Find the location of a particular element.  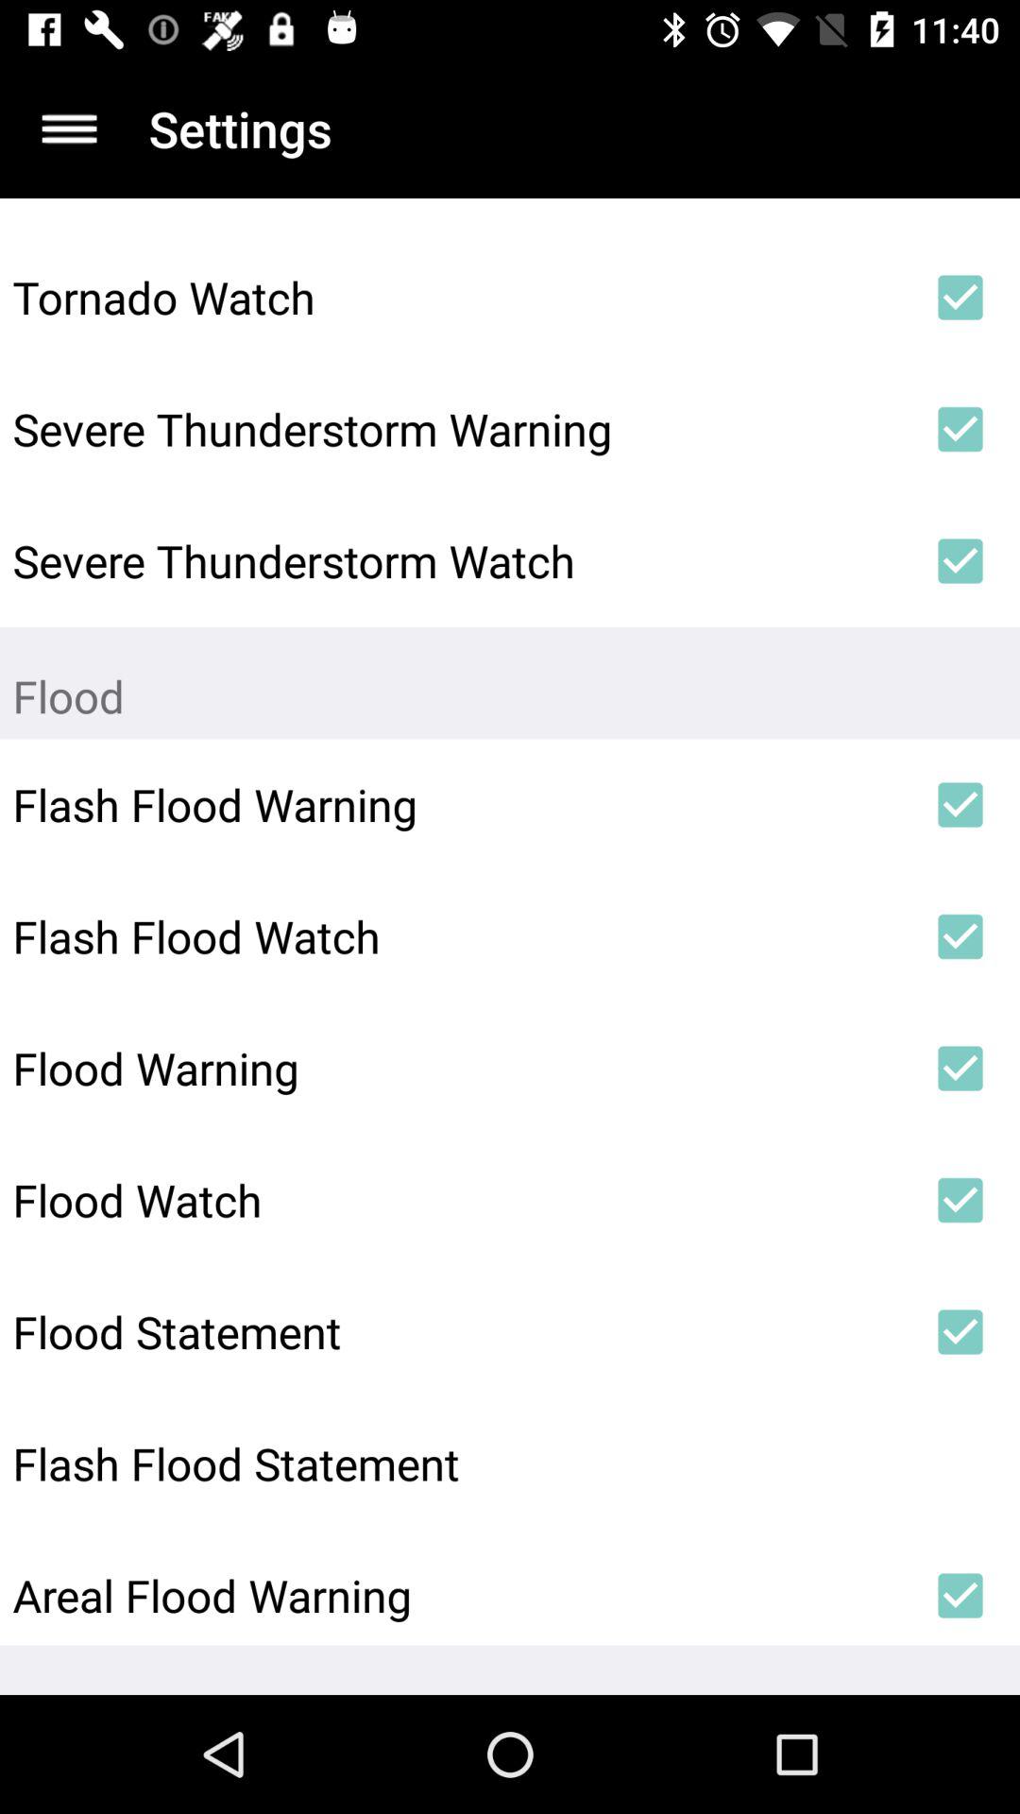

configuration button is located at coordinates (70, 128).